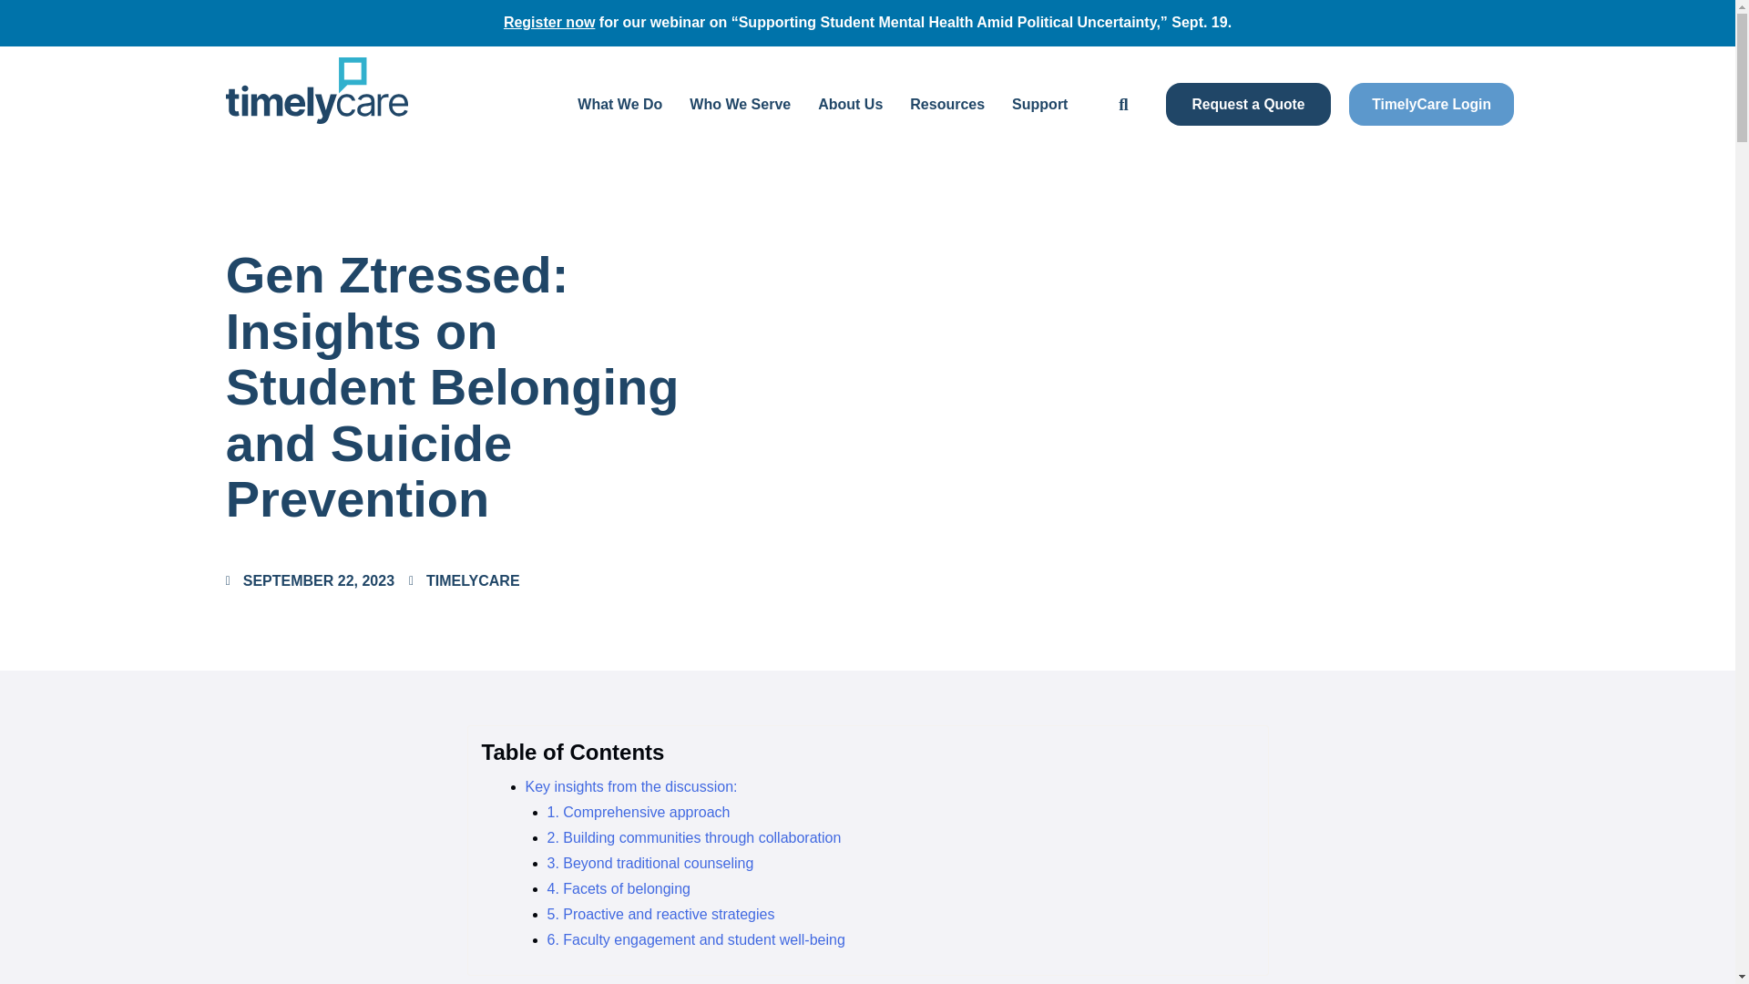 The image size is (1749, 984). Describe the element at coordinates (660, 913) in the screenshot. I see `5. Proactive and reactive strategies` at that location.